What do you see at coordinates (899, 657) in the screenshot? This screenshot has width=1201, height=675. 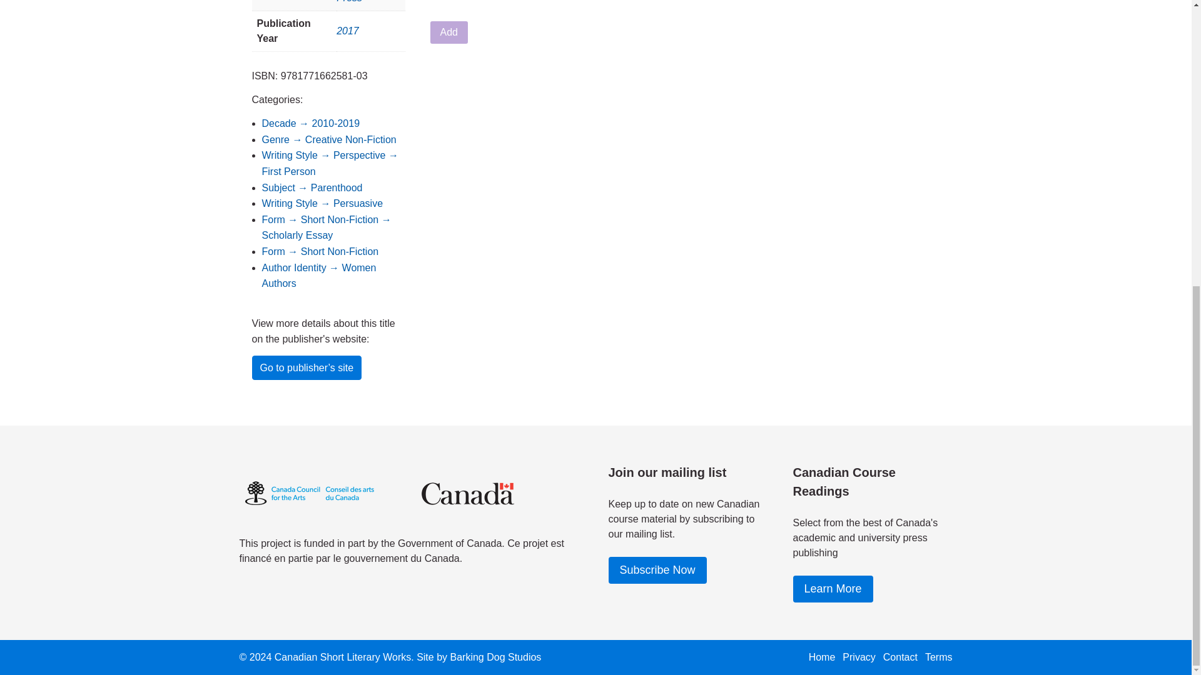 I see `Contact` at bounding box center [899, 657].